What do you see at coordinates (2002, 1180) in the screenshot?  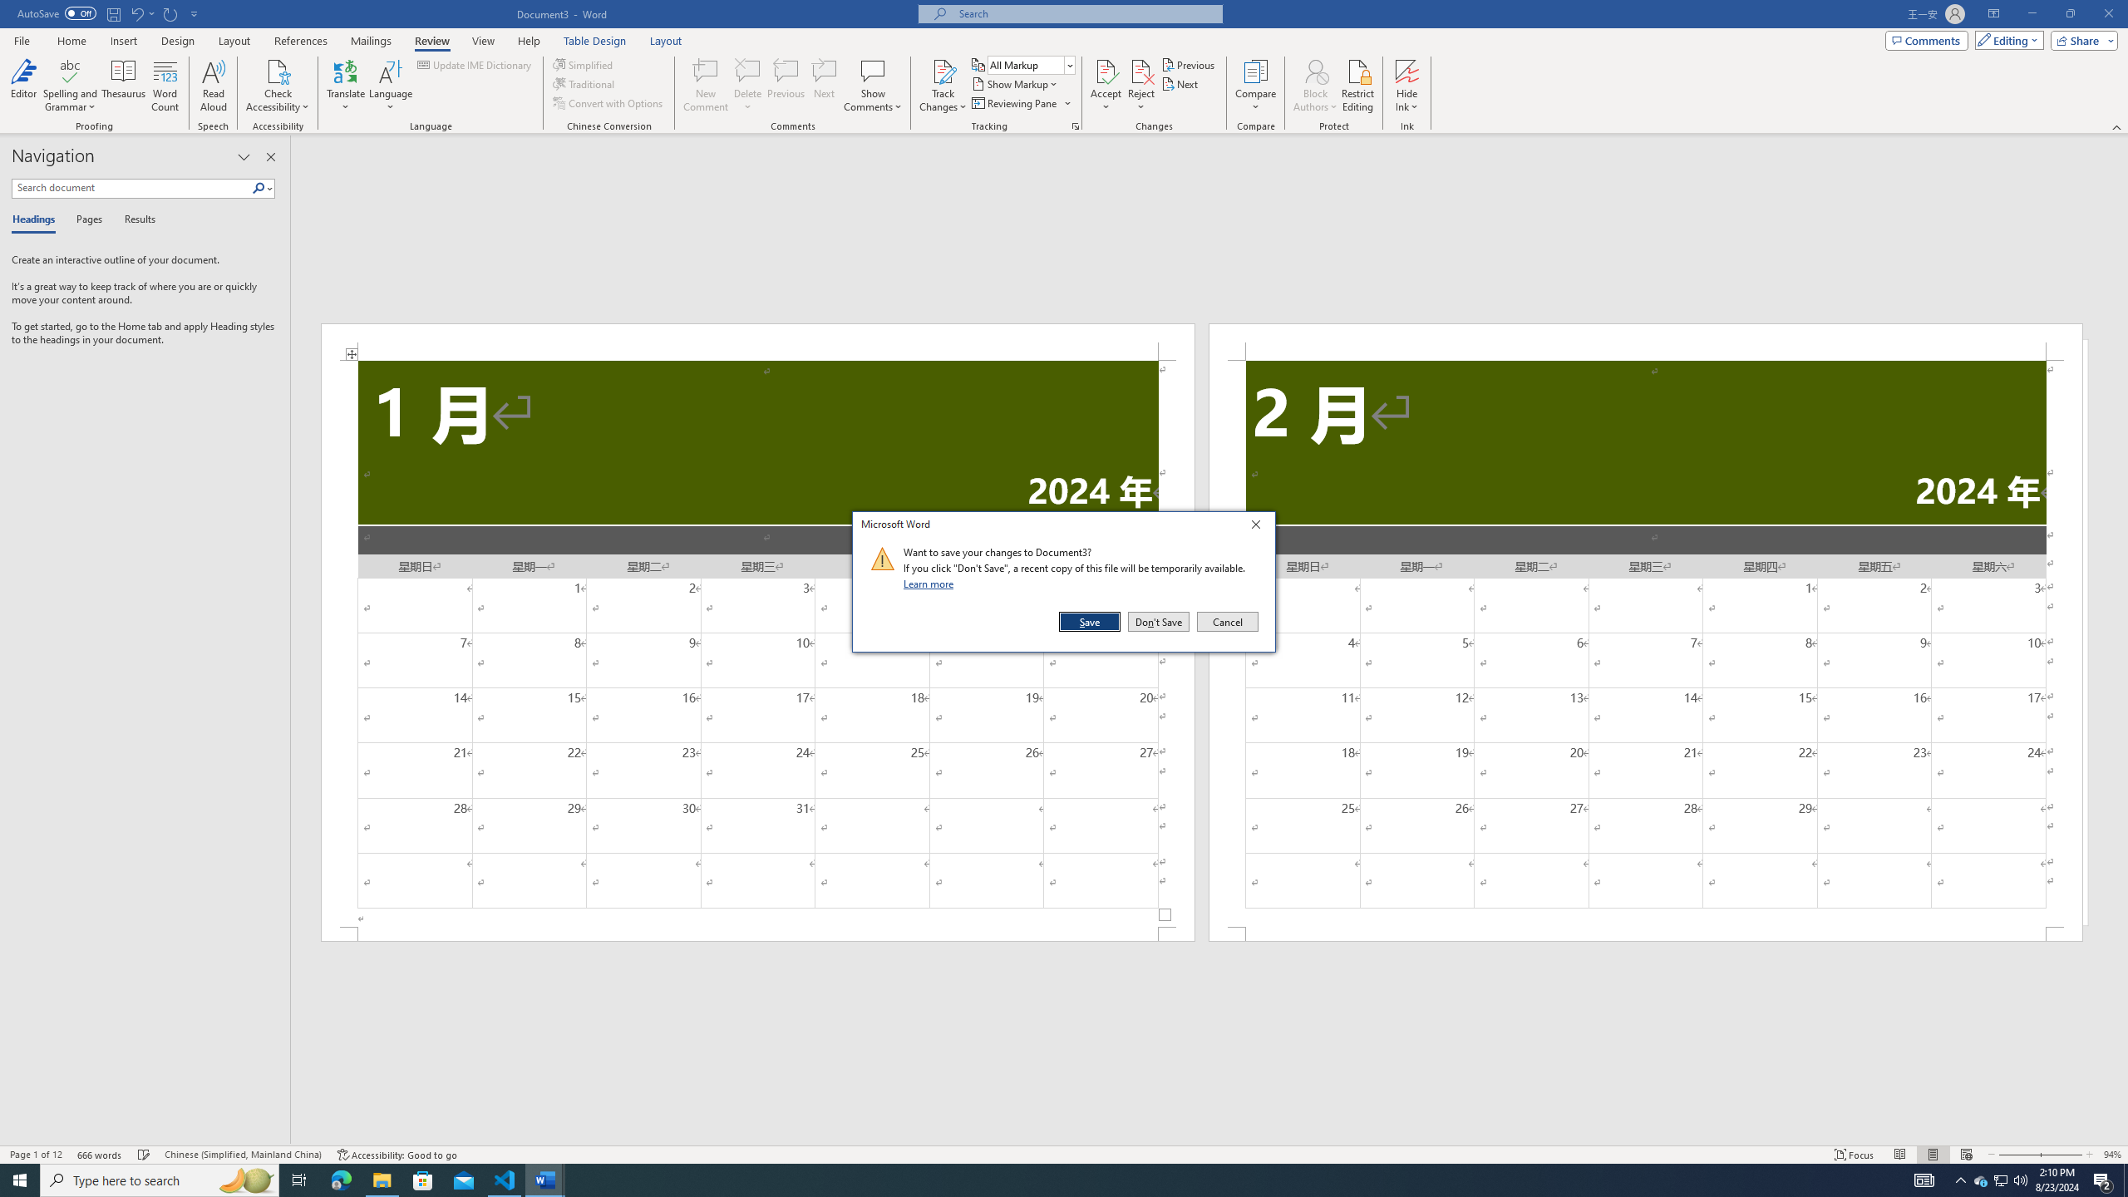 I see `Review` at bounding box center [2002, 1180].